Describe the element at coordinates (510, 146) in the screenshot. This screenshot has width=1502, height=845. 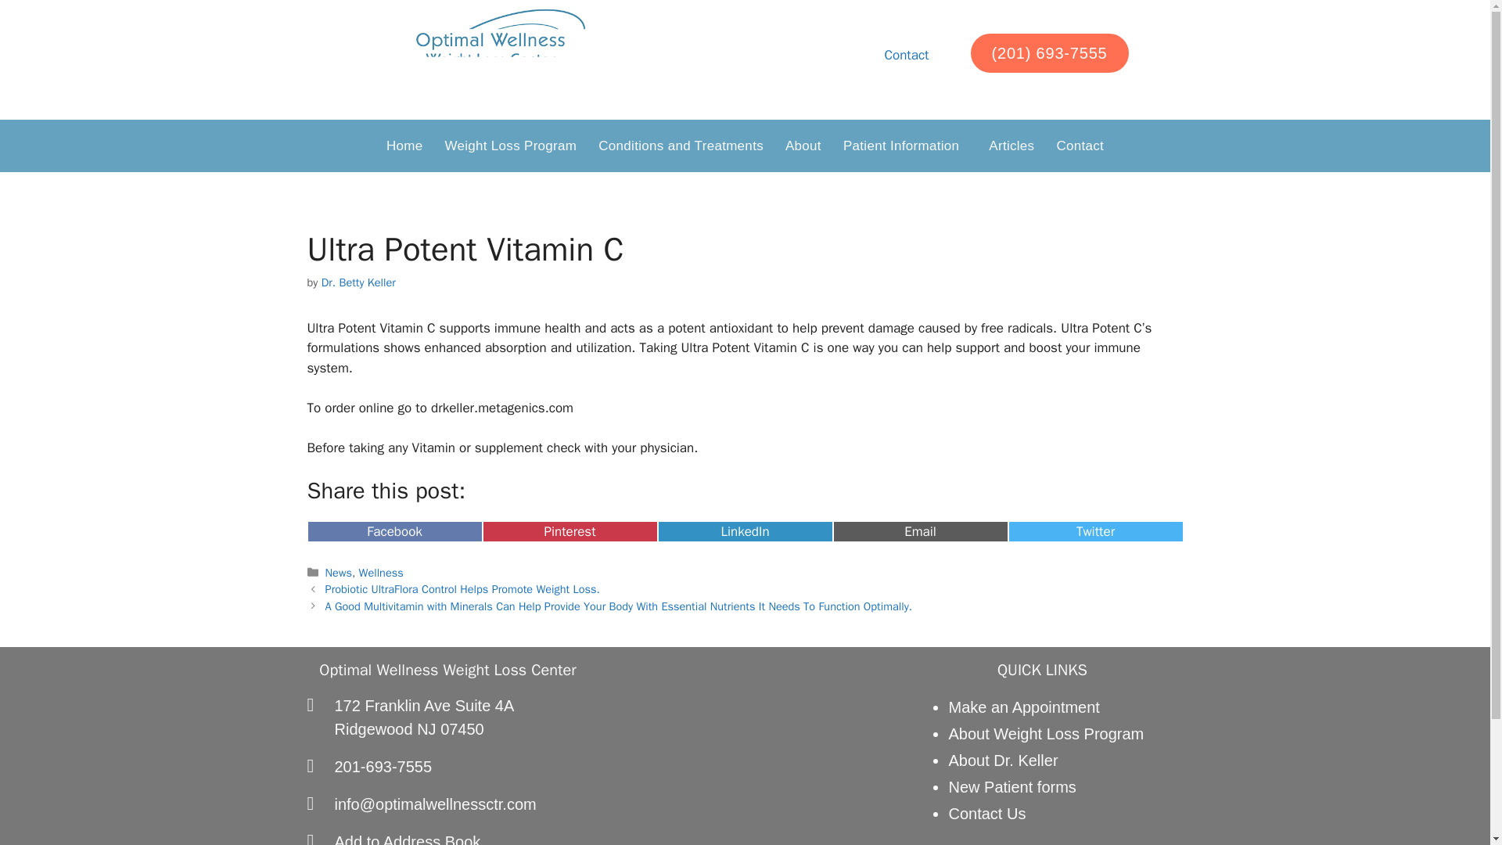
I see `Weight Loss Program` at that location.